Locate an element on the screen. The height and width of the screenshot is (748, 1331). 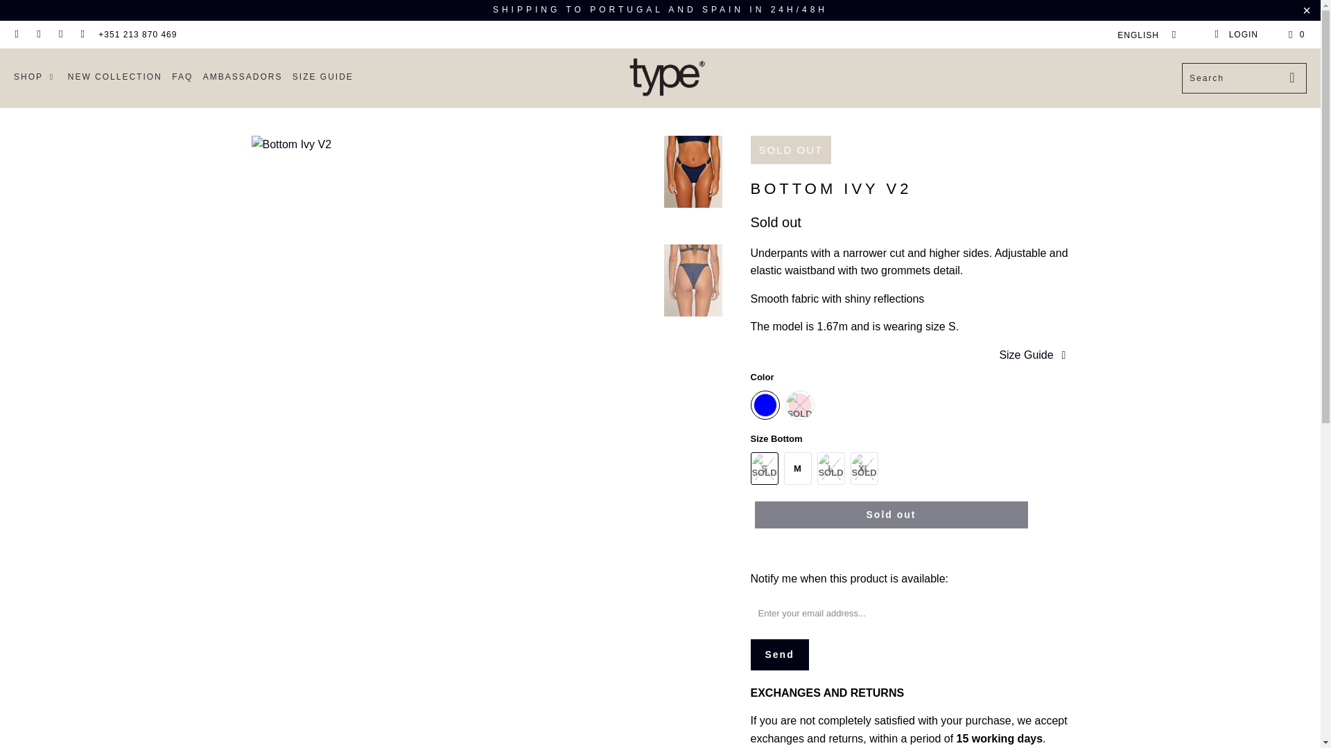
Type is located at coordinates (667, 78).